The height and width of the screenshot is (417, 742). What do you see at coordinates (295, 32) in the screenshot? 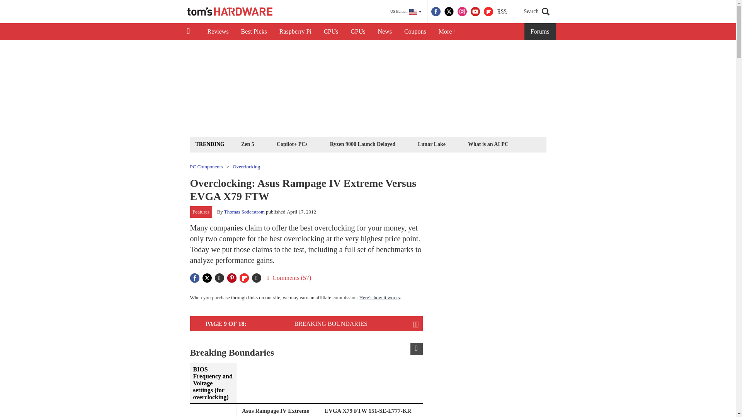
I see `Raspberry Pi` at bounding box center [295, 32].